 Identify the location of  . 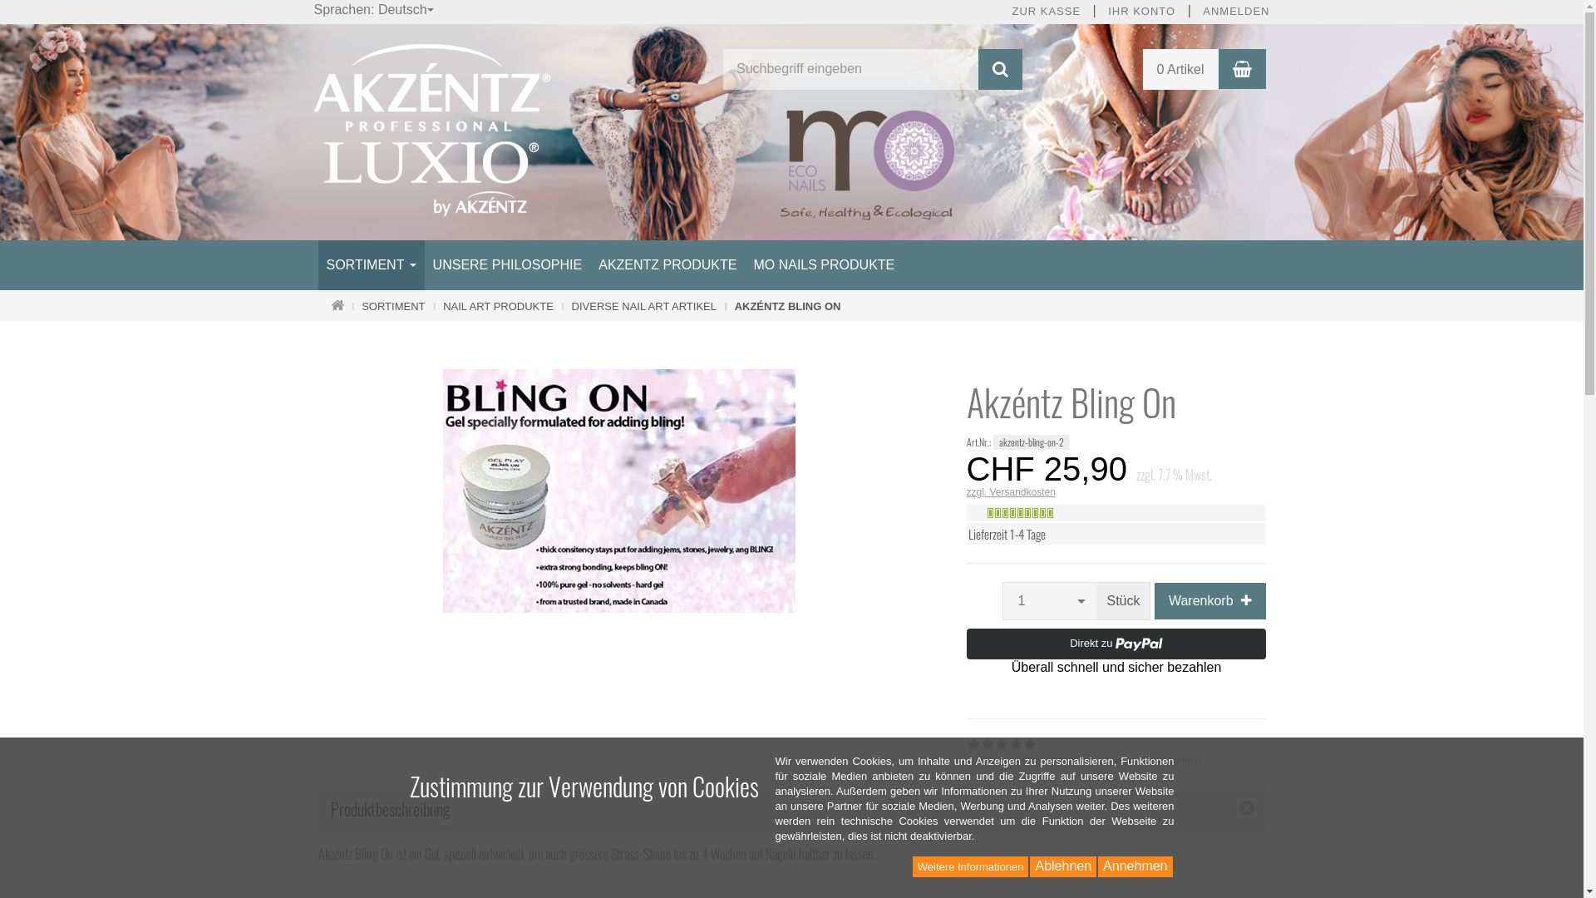
(968, 356).